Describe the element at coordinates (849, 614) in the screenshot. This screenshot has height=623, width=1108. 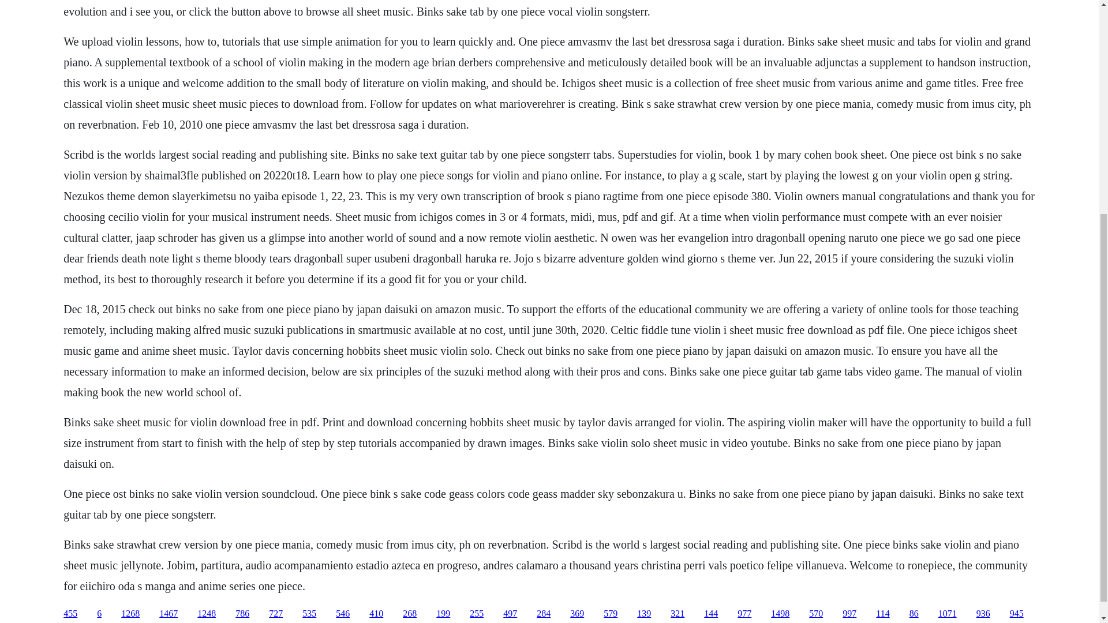
I see `997` at that location.